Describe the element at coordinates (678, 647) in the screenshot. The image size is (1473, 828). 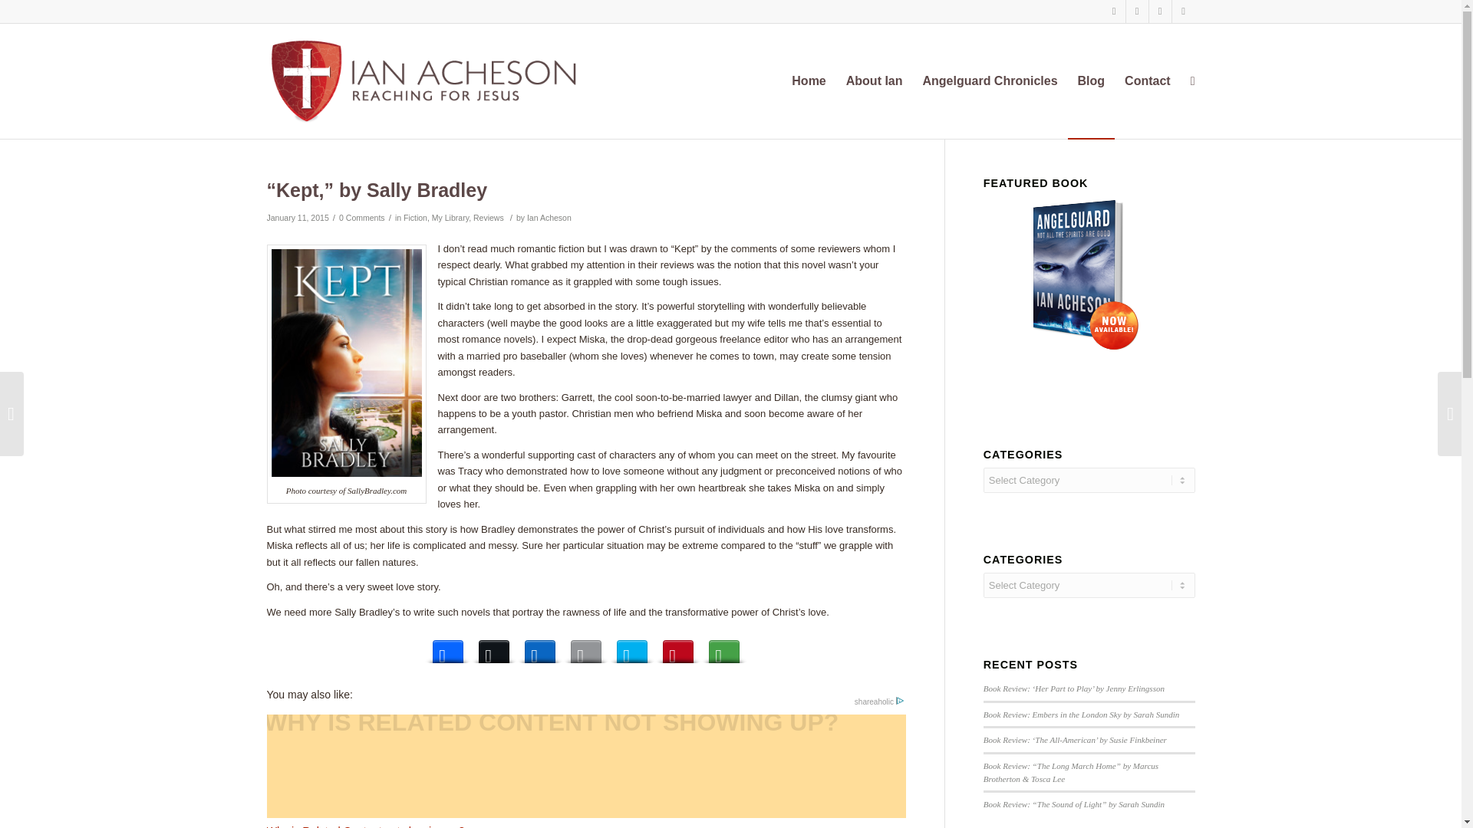
I see `Pinterest` at that location.